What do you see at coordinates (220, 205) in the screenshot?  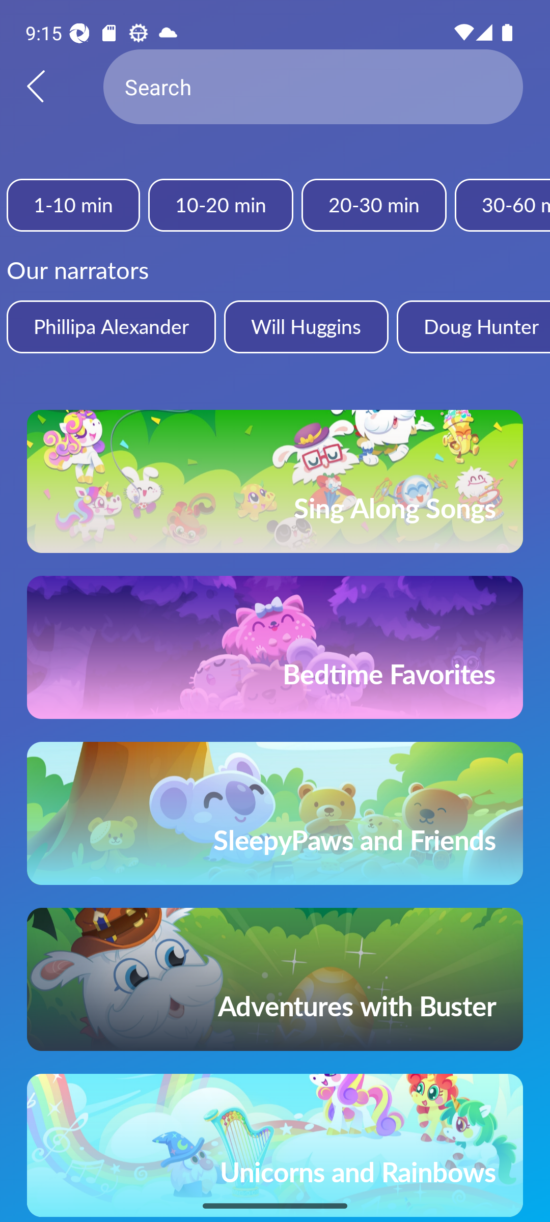 I see `10-20 min` at bounding box center [220, 205].